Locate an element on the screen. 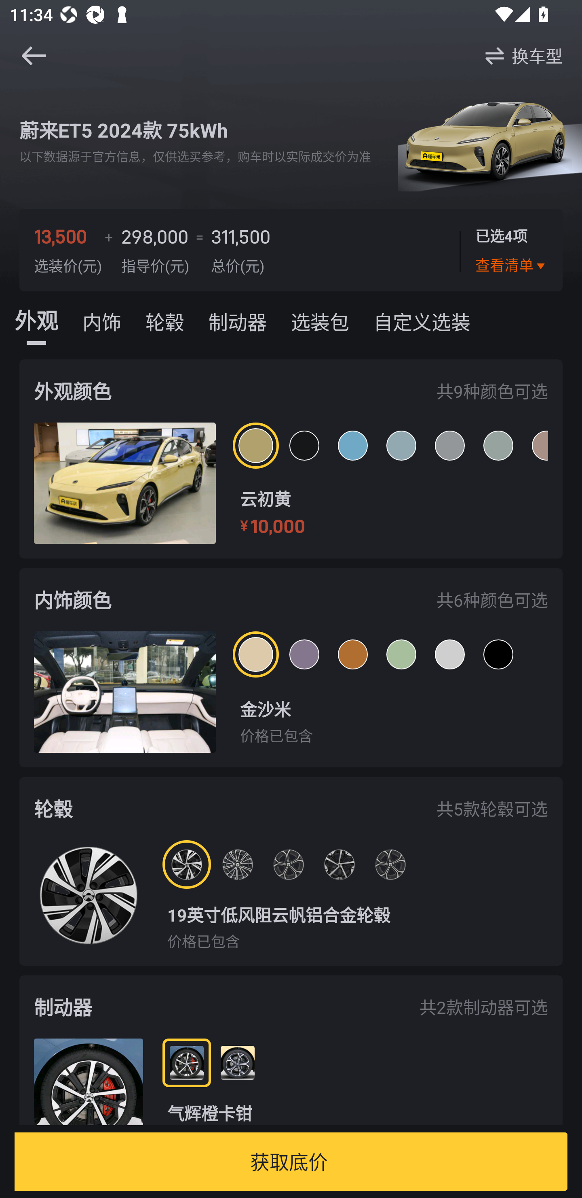 The image size is (582, 1198). 选装包 is located at coordinates (320, 320).